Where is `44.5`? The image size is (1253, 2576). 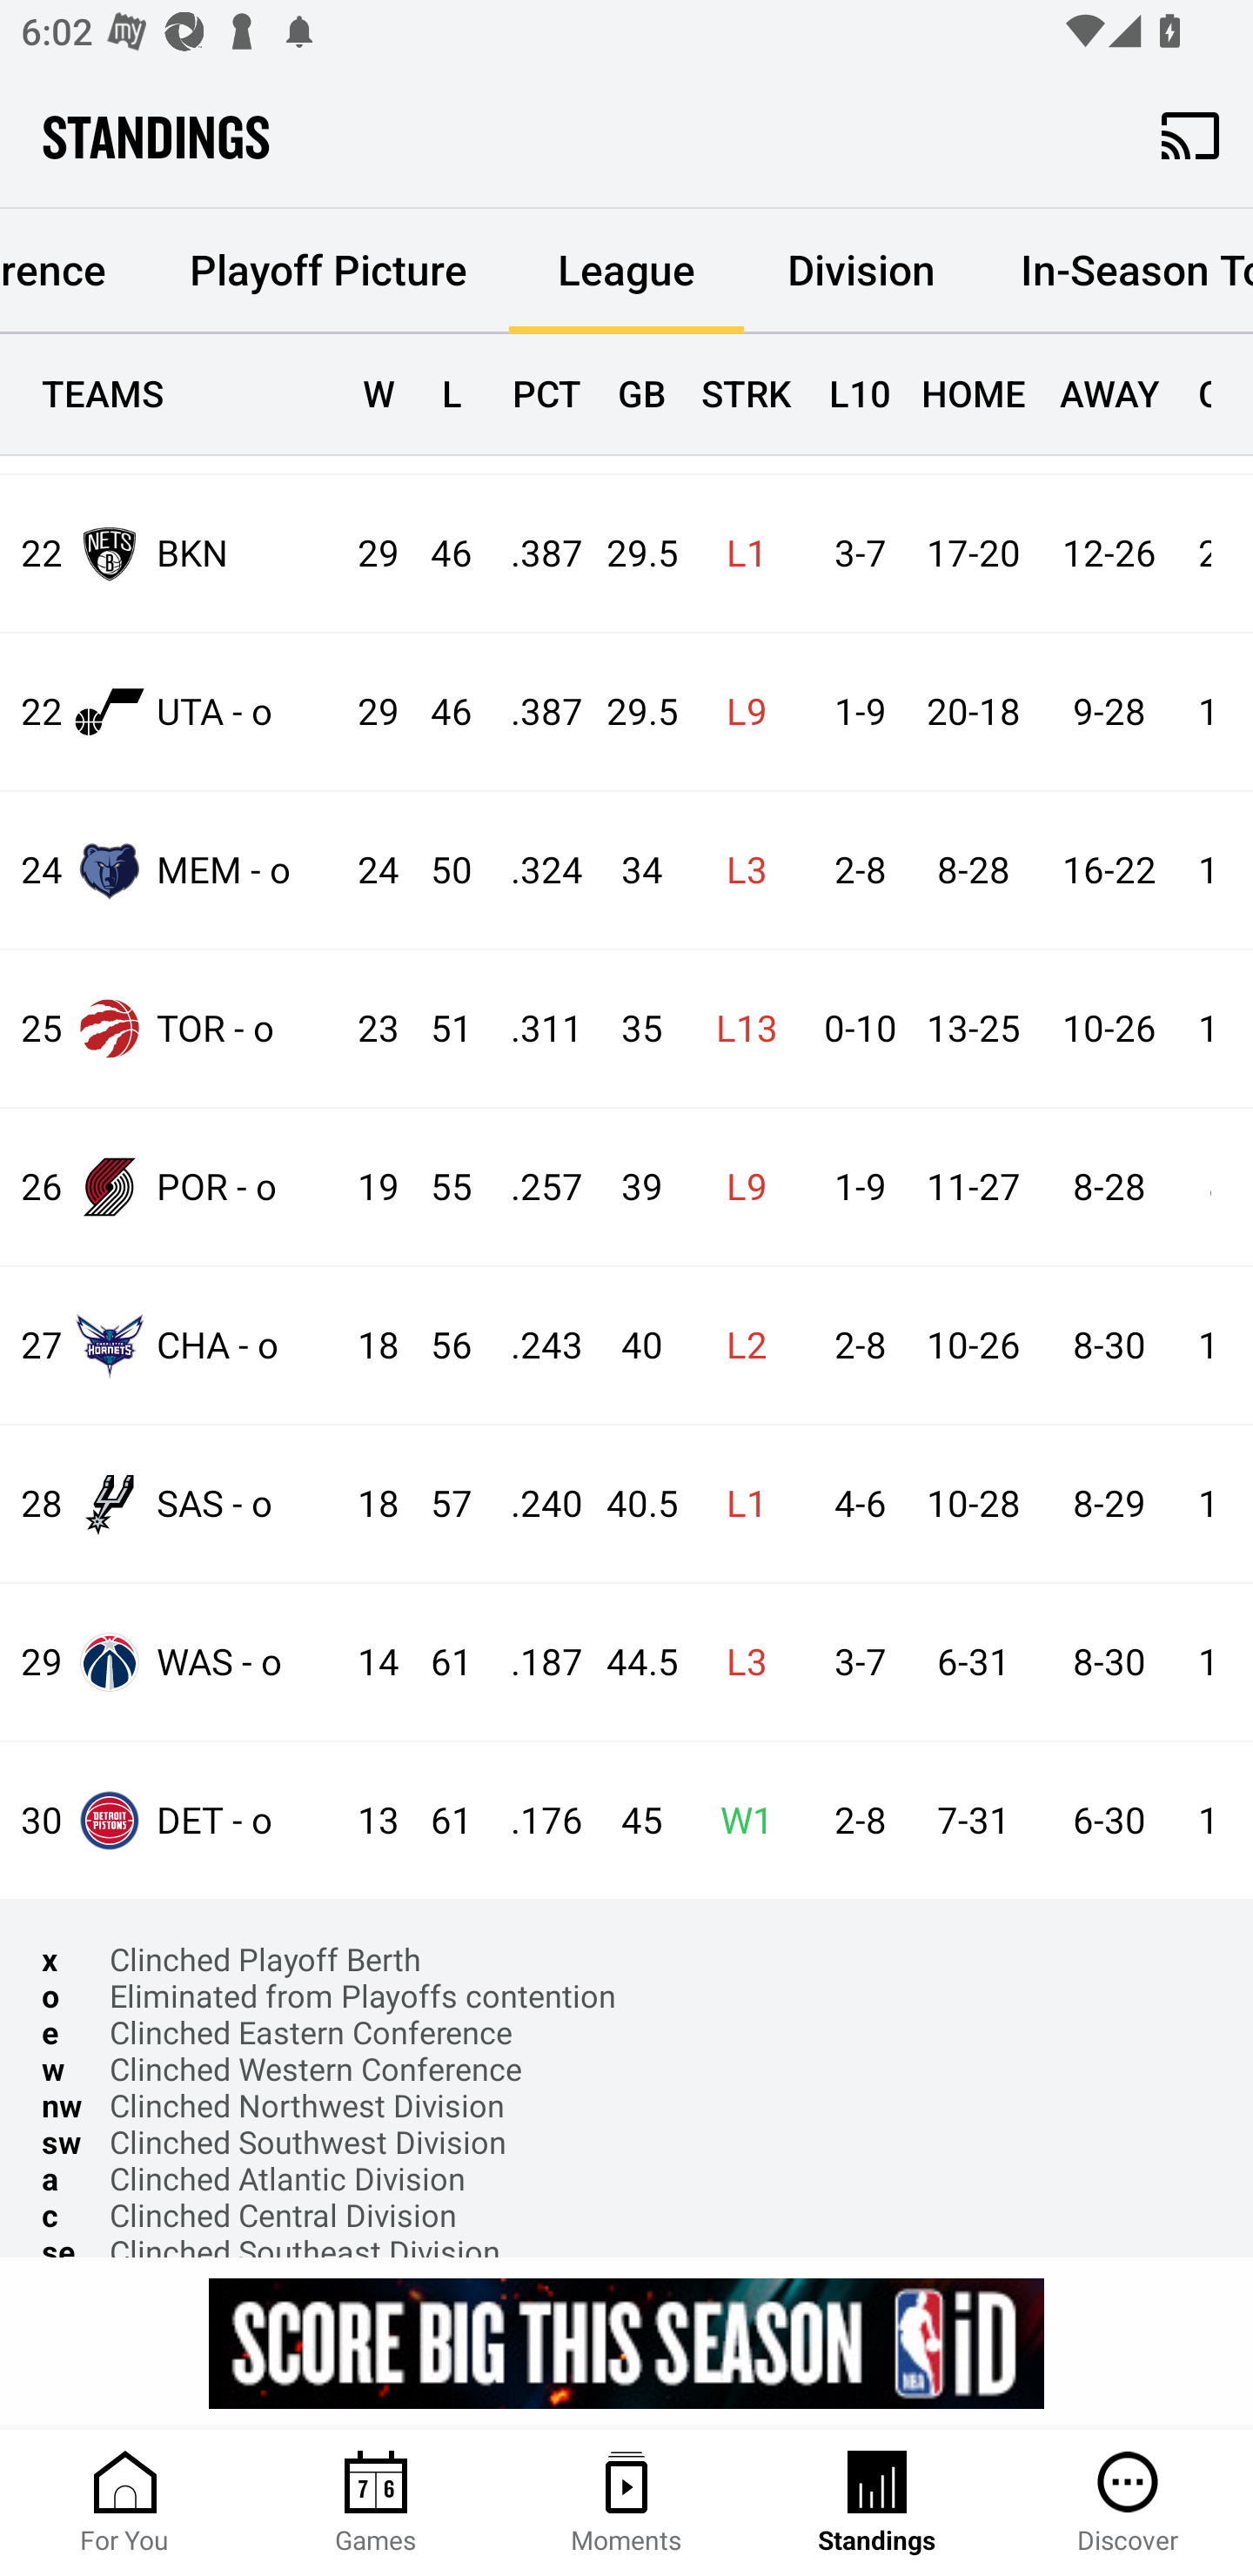
44.5 is located at coordinates (628, 1662).